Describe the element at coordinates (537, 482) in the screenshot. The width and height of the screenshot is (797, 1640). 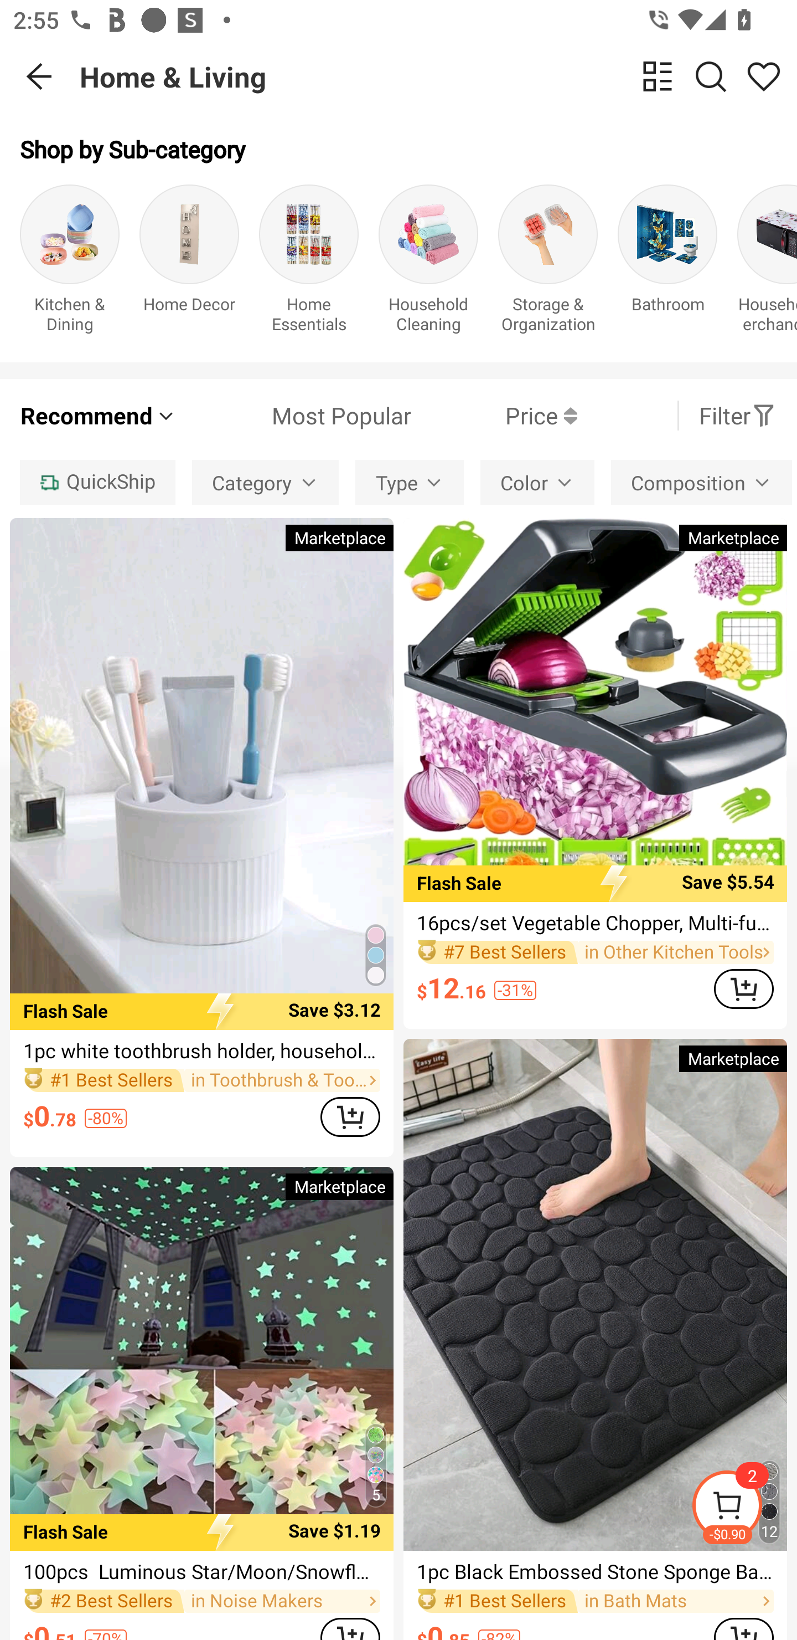
I see `Color` at that location.